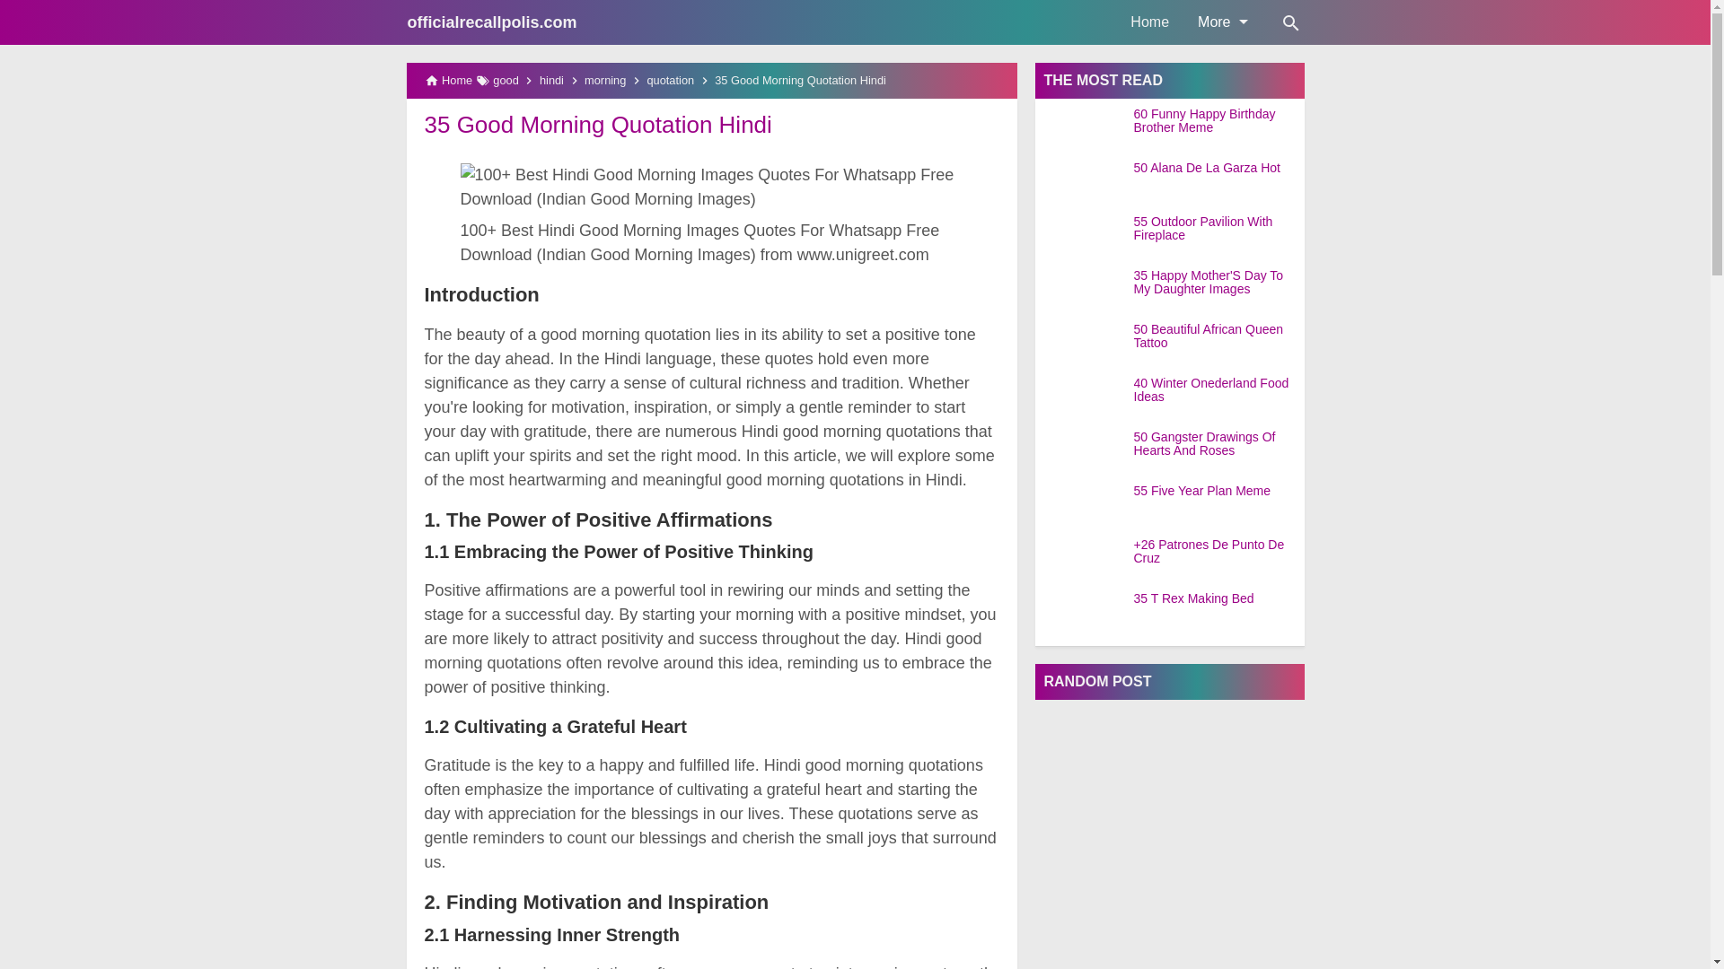  I want to click on 60 Funny Happy Birthday Brother Meme, so click(1083, 129).